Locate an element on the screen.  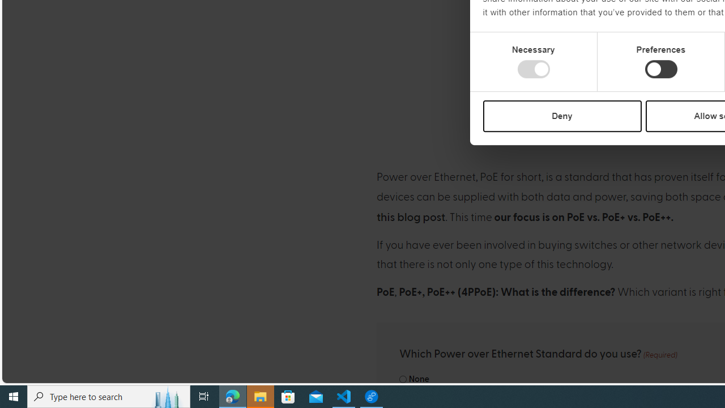
Preferences is located at coordinates (660, 69).